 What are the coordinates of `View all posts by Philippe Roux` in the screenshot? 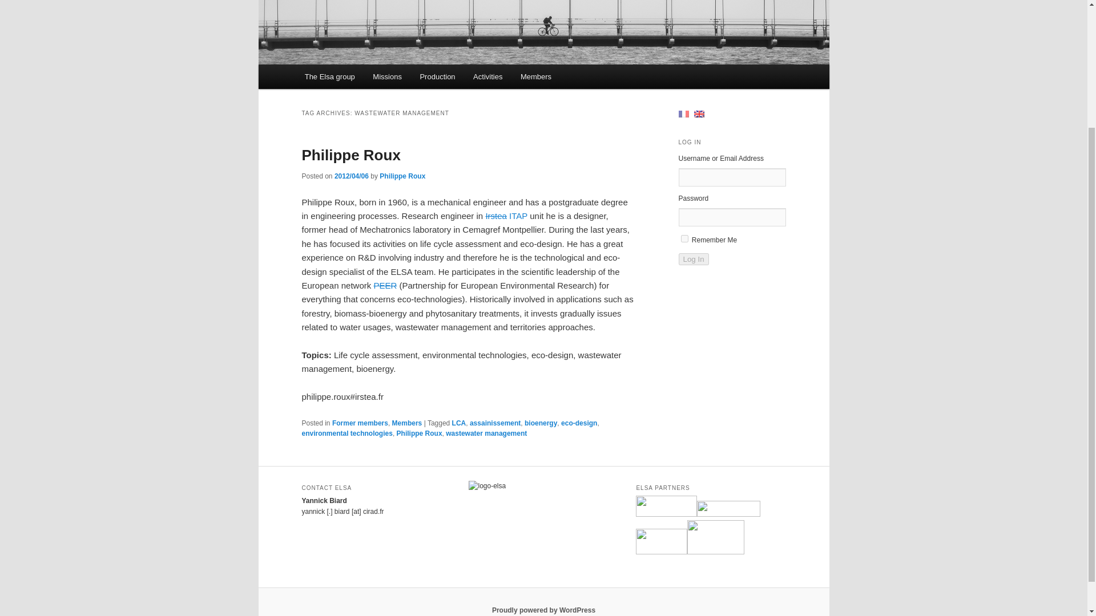 It's located at (402, 176).